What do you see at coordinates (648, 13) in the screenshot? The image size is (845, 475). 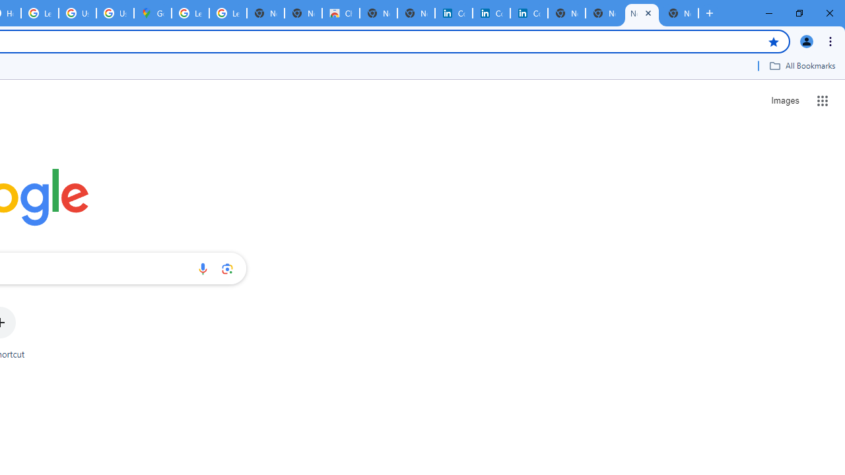 I see `Close` at bounding box center [648, 13].